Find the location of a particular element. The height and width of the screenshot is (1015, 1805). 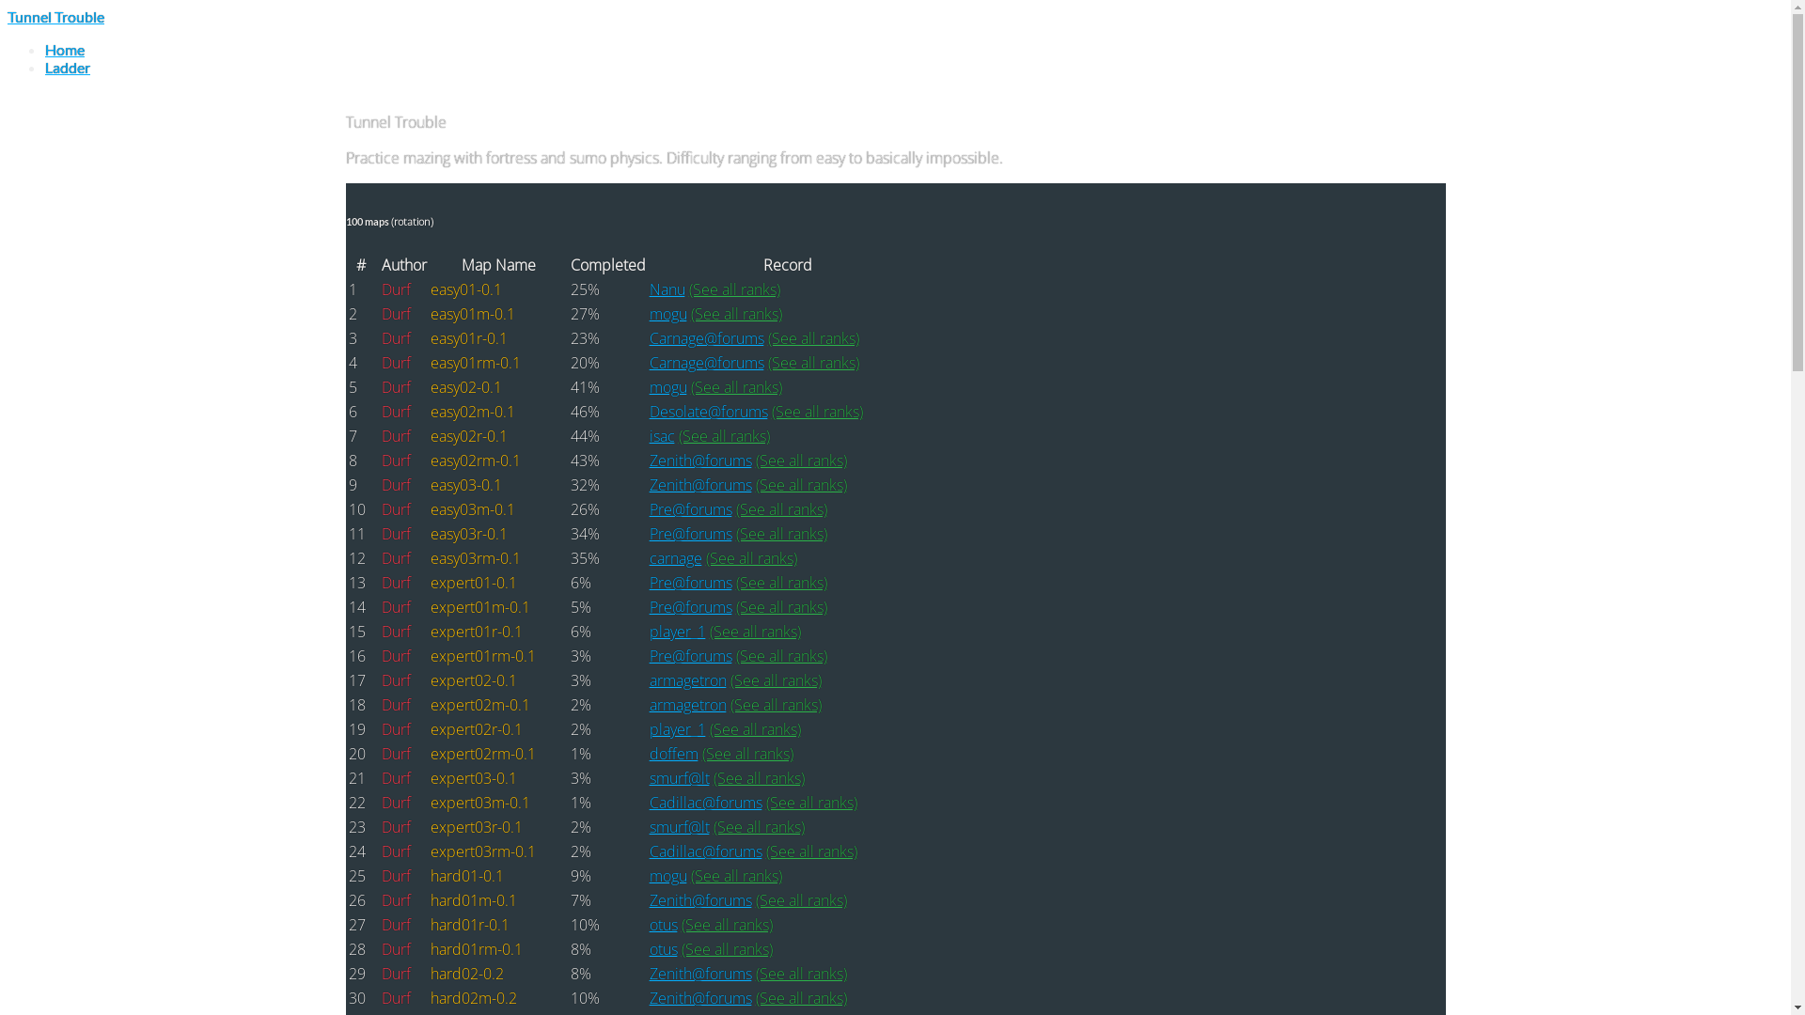

expert02r-0.1 is located at coordinates (477, 729).